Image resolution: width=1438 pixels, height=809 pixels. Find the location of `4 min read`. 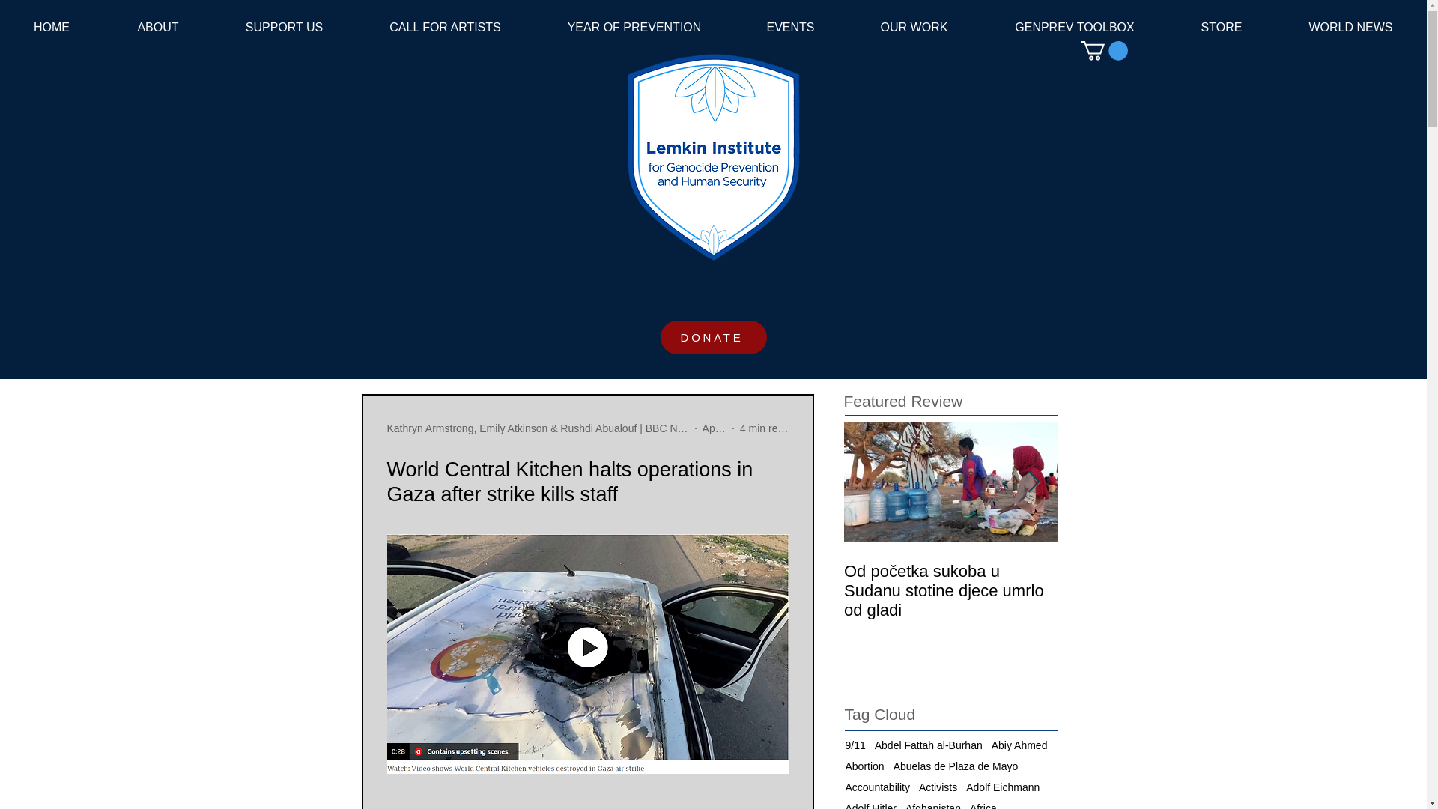

4 min read is located at coordinates (765, 428).